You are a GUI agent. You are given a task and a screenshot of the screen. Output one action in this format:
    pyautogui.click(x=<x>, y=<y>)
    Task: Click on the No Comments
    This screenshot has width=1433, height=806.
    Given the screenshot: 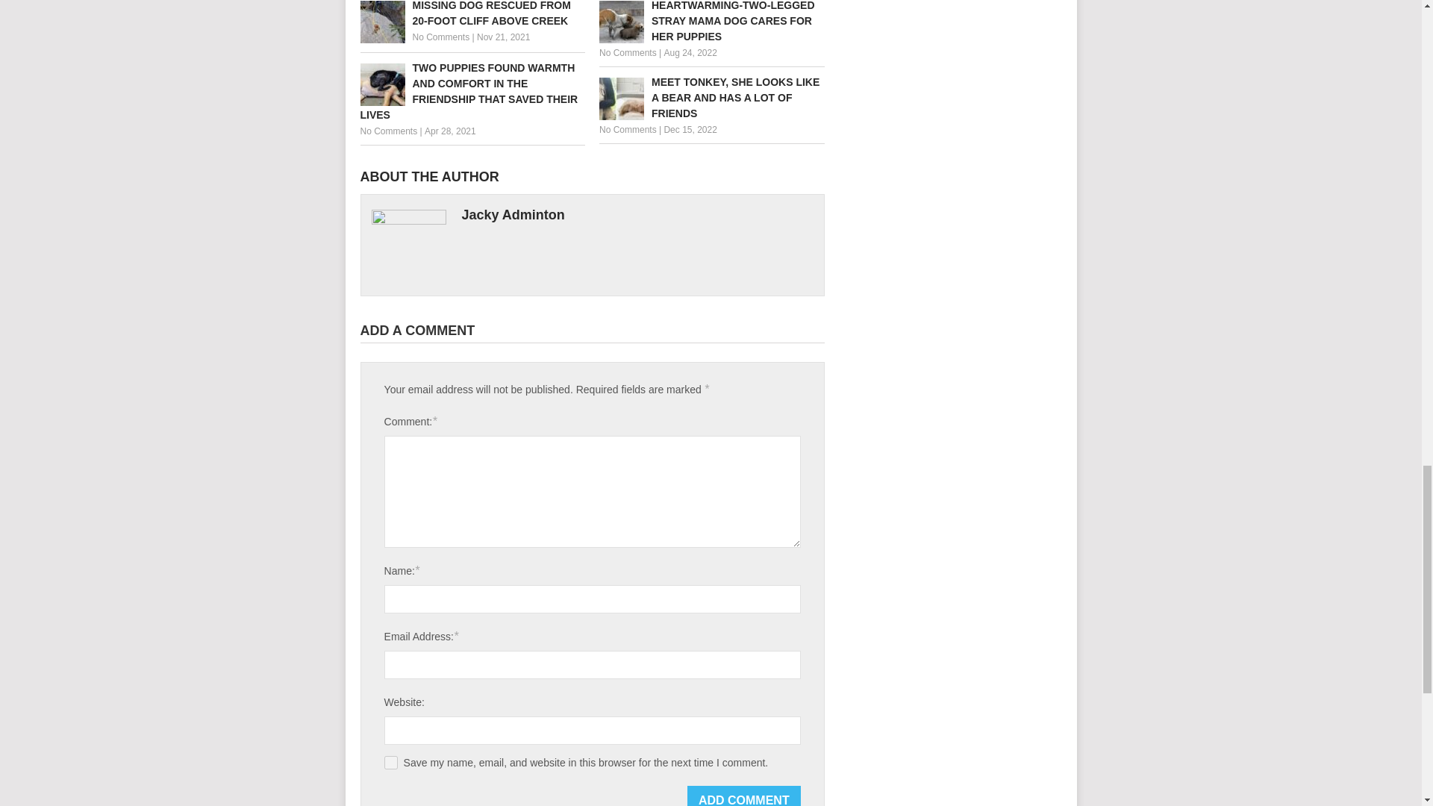 What is the action you would take?
    pyautogui.click(x=440, y=37)
    